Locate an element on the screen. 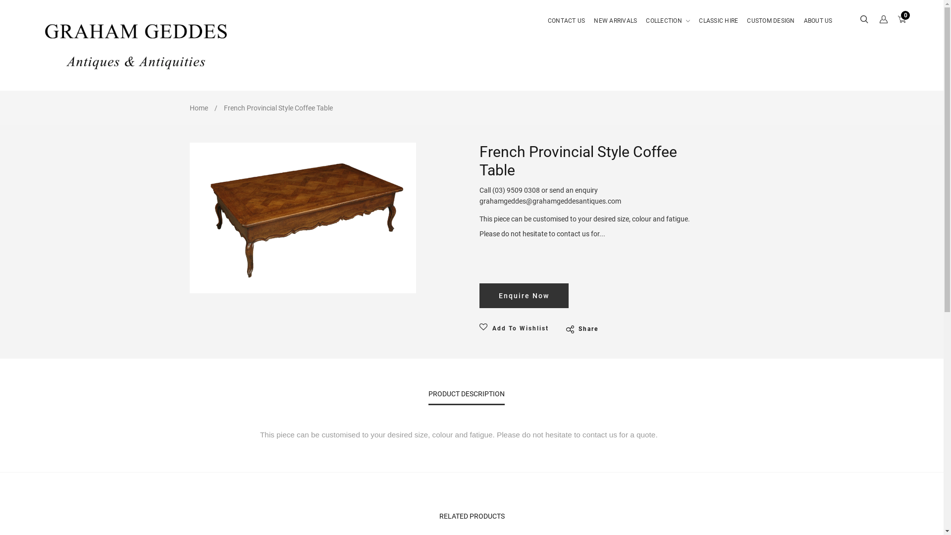  Enquire Now is located at coordinates (524, 296).